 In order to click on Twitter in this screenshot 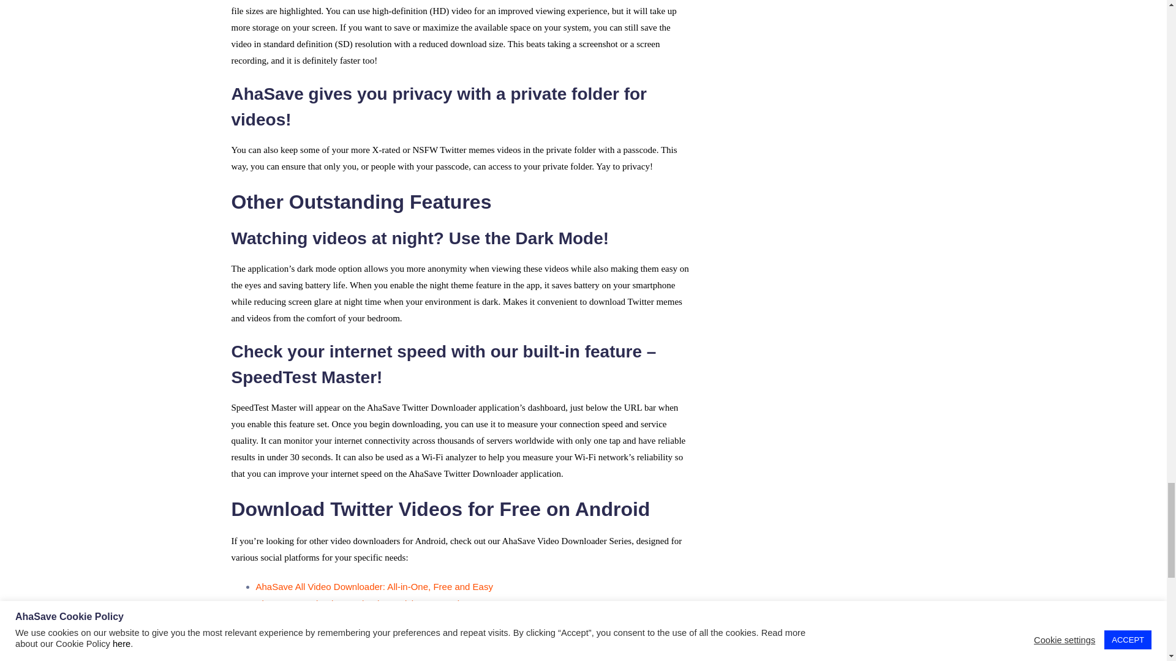, I will do `click(402, 660)`.